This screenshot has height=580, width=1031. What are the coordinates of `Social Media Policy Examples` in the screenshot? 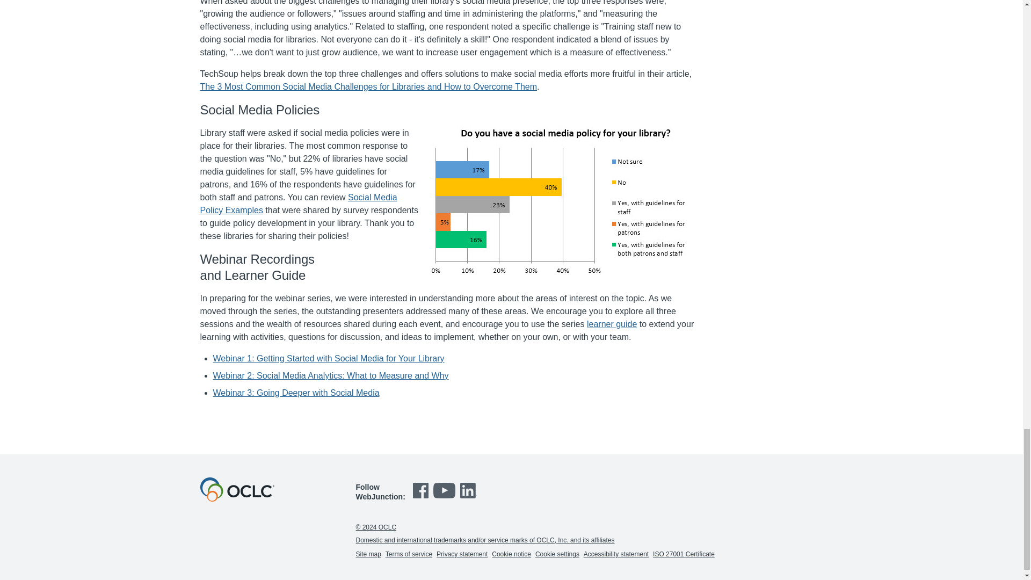 It's located at (299, 203).